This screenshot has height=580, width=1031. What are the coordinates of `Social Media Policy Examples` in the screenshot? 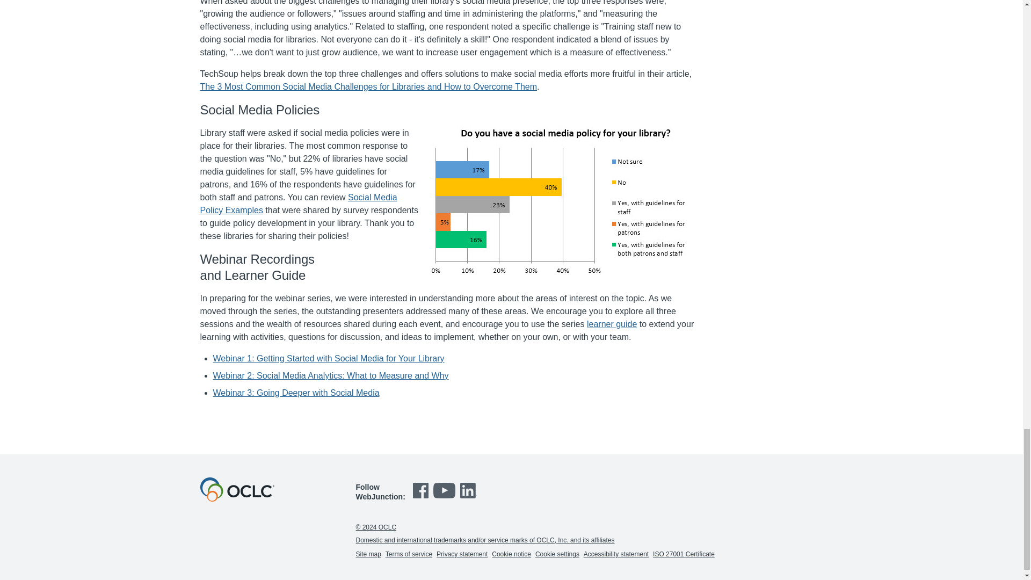 It's located at (299, 203).